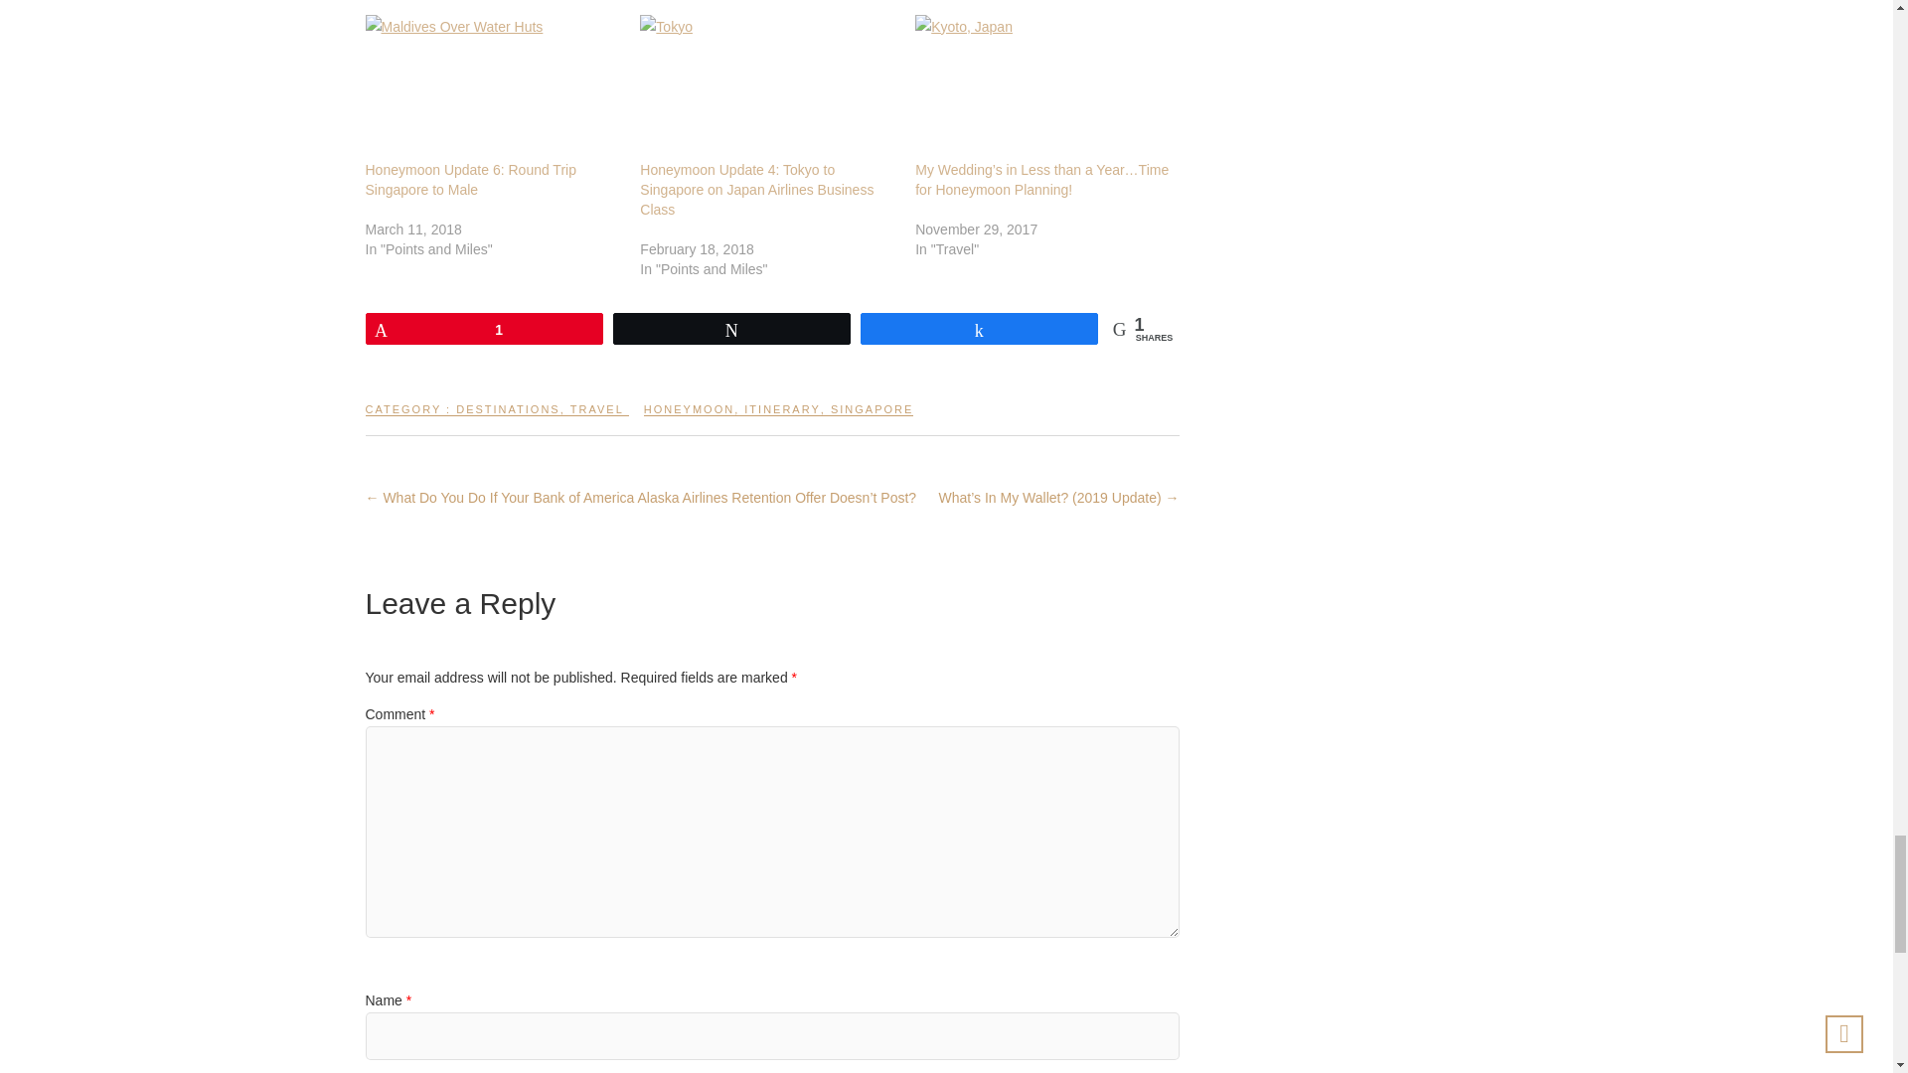 This screenshot has height=1073, width=1908. What do you see at coordinates (471, 179) in the screenshot?
I see `Honeymoon Update 6: Round Trip Singapore to Male` at bounding box center [471, 179].